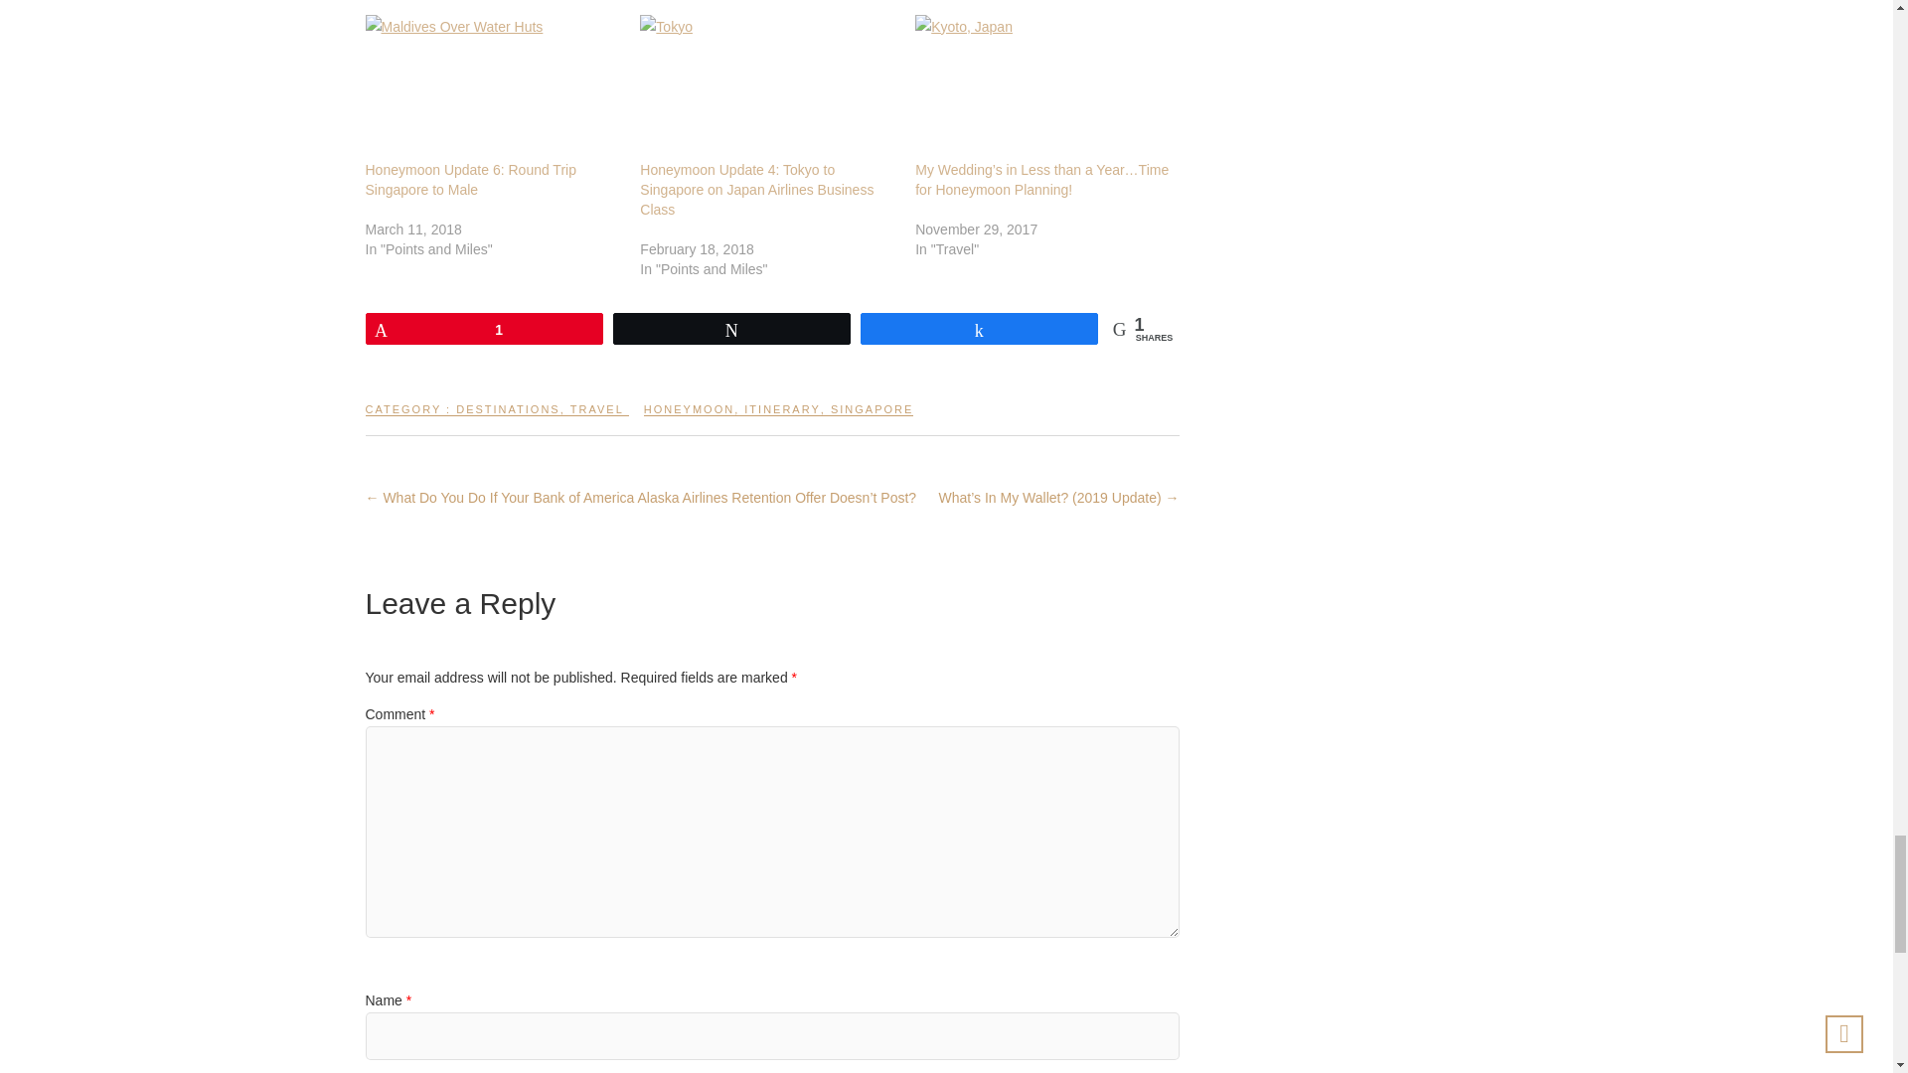 This screenshot has height=1073, width=1908. What do you see at coordinates (471, 179) in the screenshot?
I see `Honeymoon Update 6: Round Trip Singapore to Male` at bounding box center [471, 179].